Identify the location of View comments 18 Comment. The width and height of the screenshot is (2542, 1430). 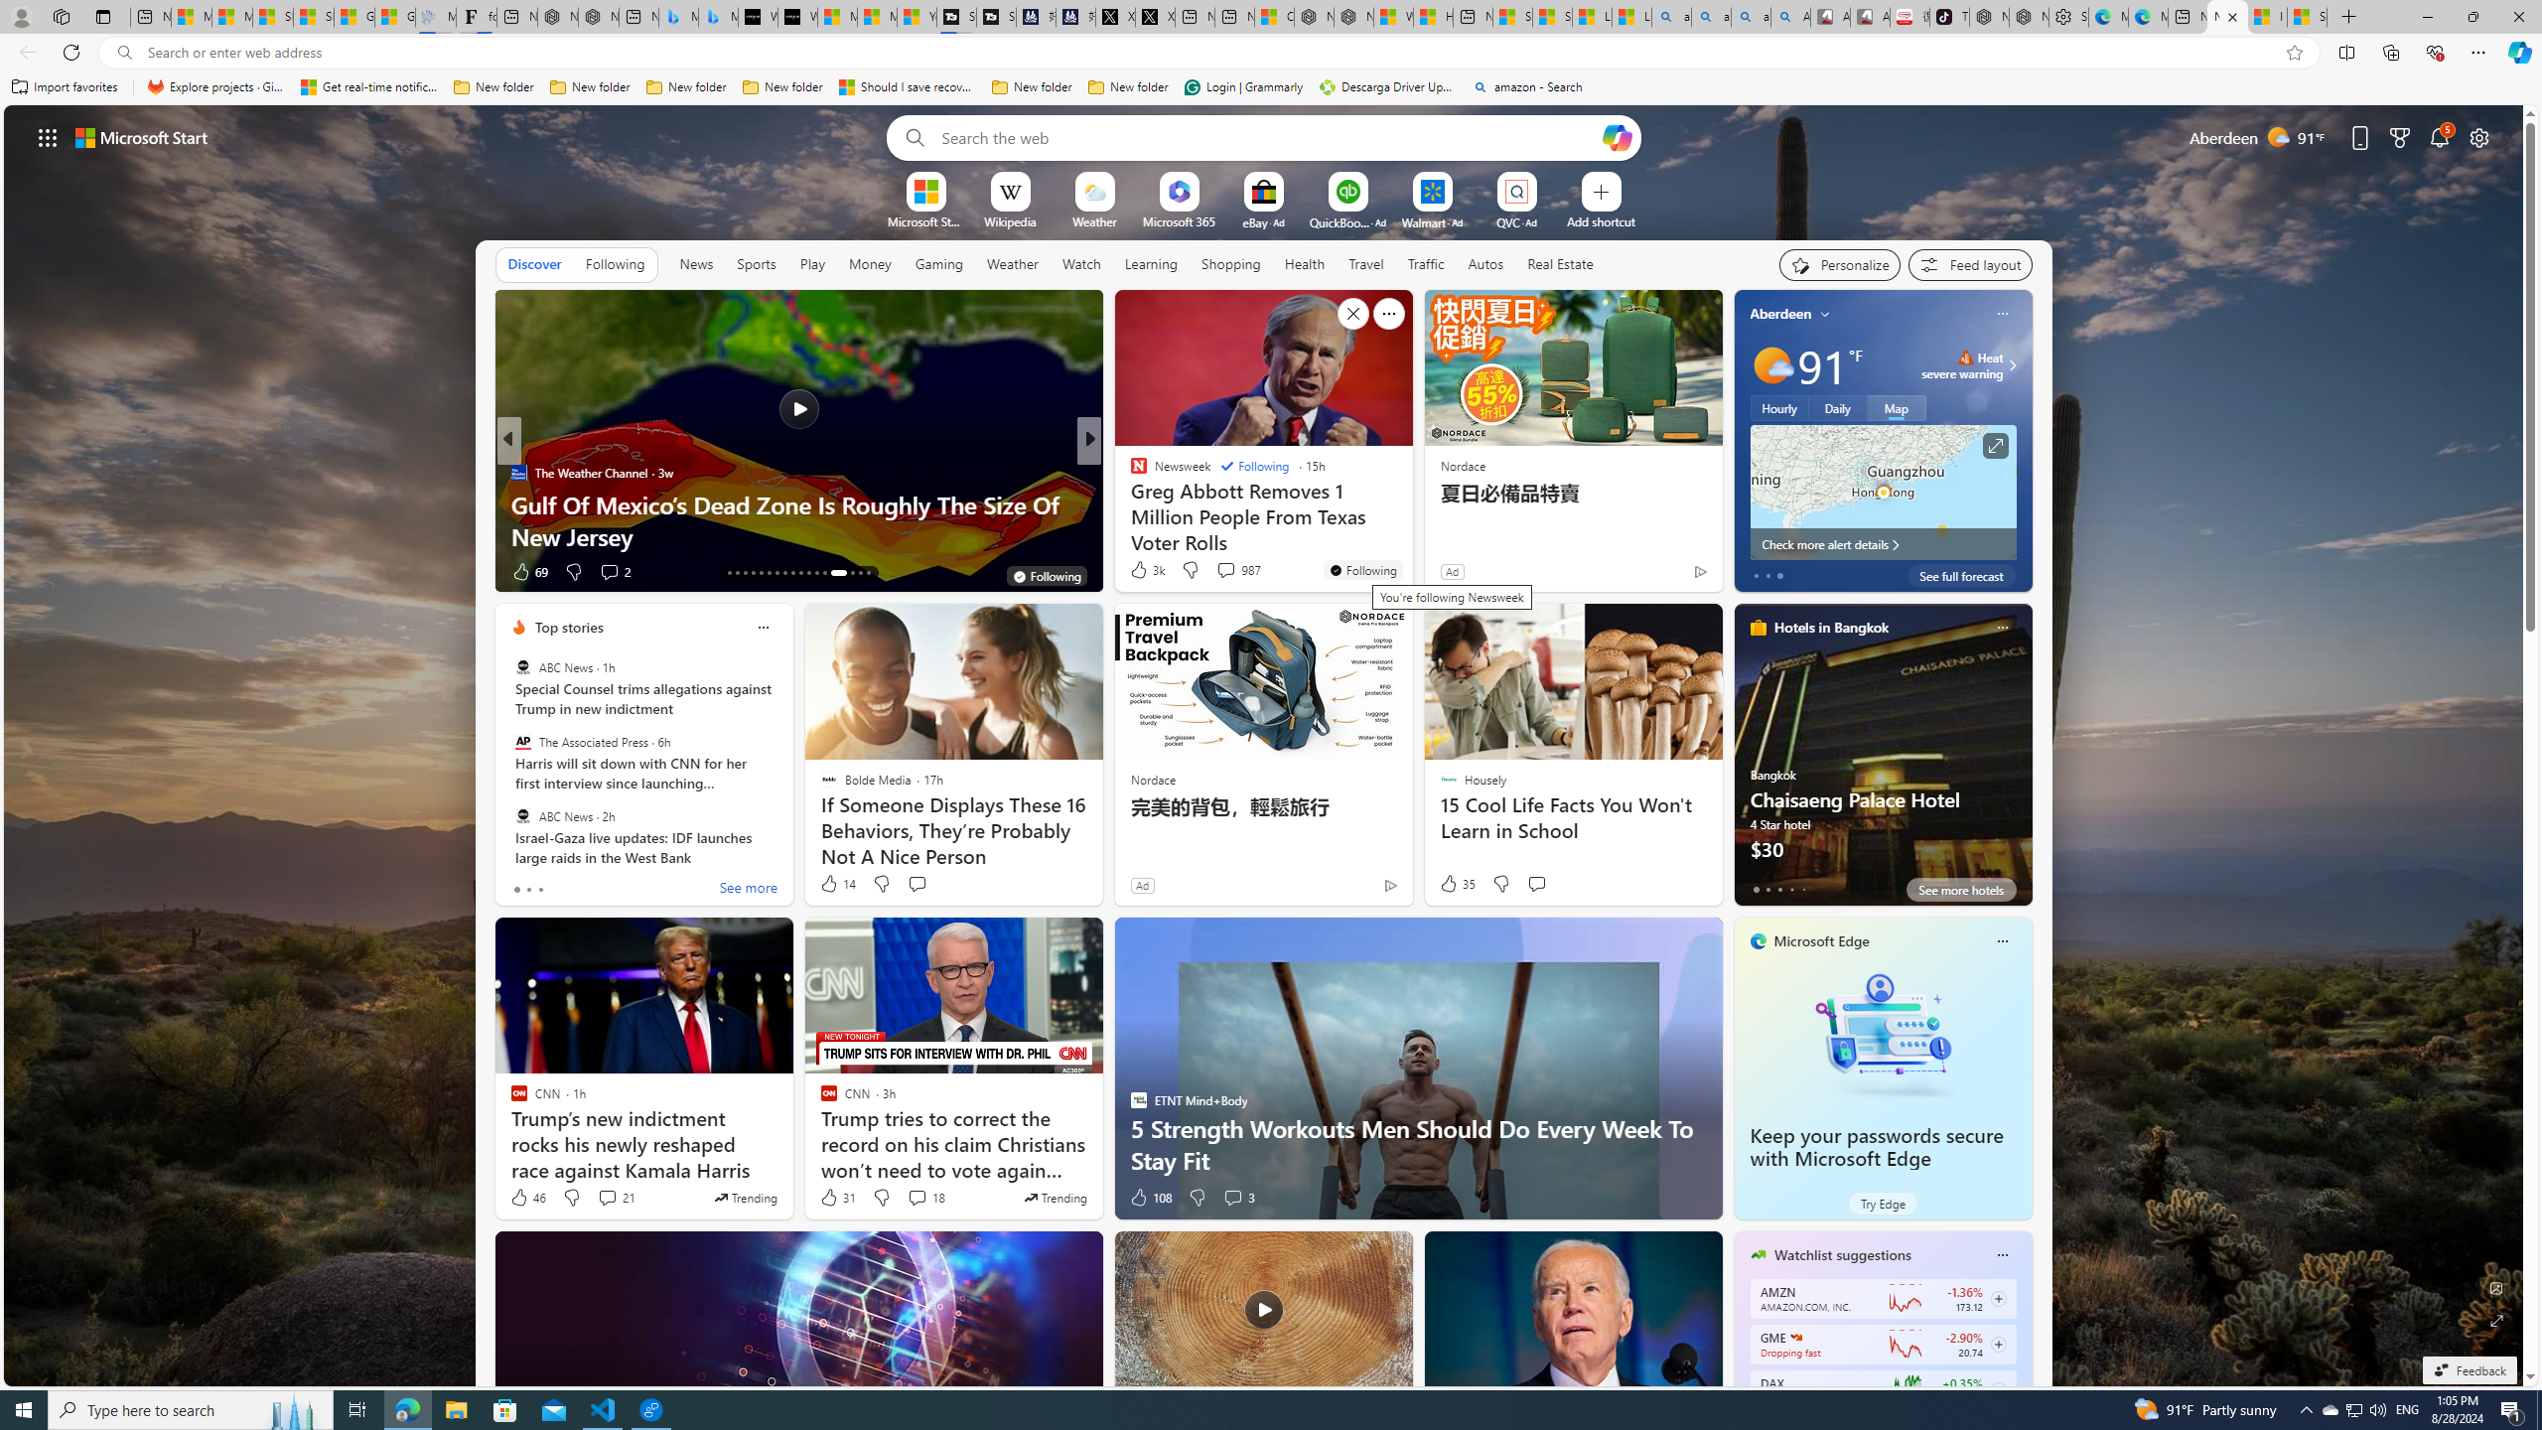
(918, 1198).